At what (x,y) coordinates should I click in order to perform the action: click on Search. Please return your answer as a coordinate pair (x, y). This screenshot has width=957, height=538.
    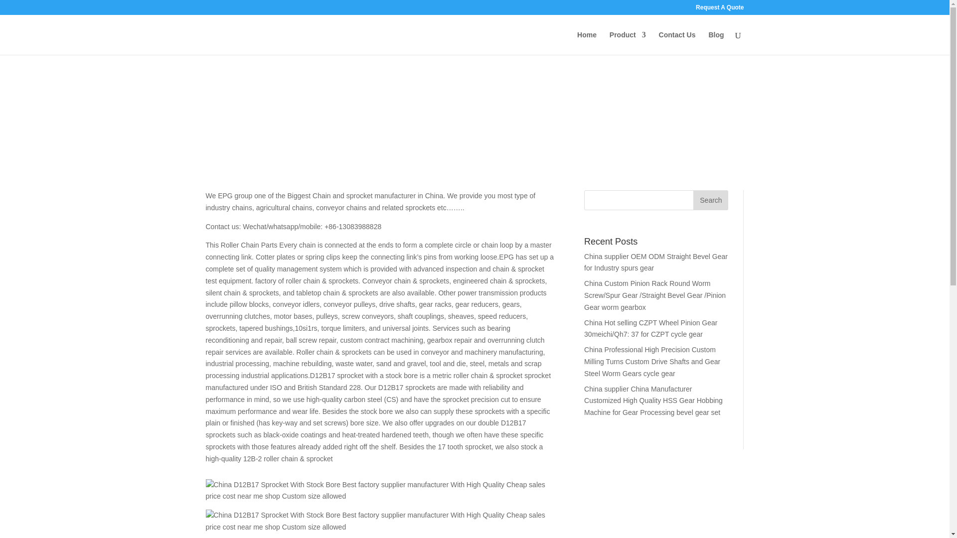
    Looking at the image, I should click on (711, 200).